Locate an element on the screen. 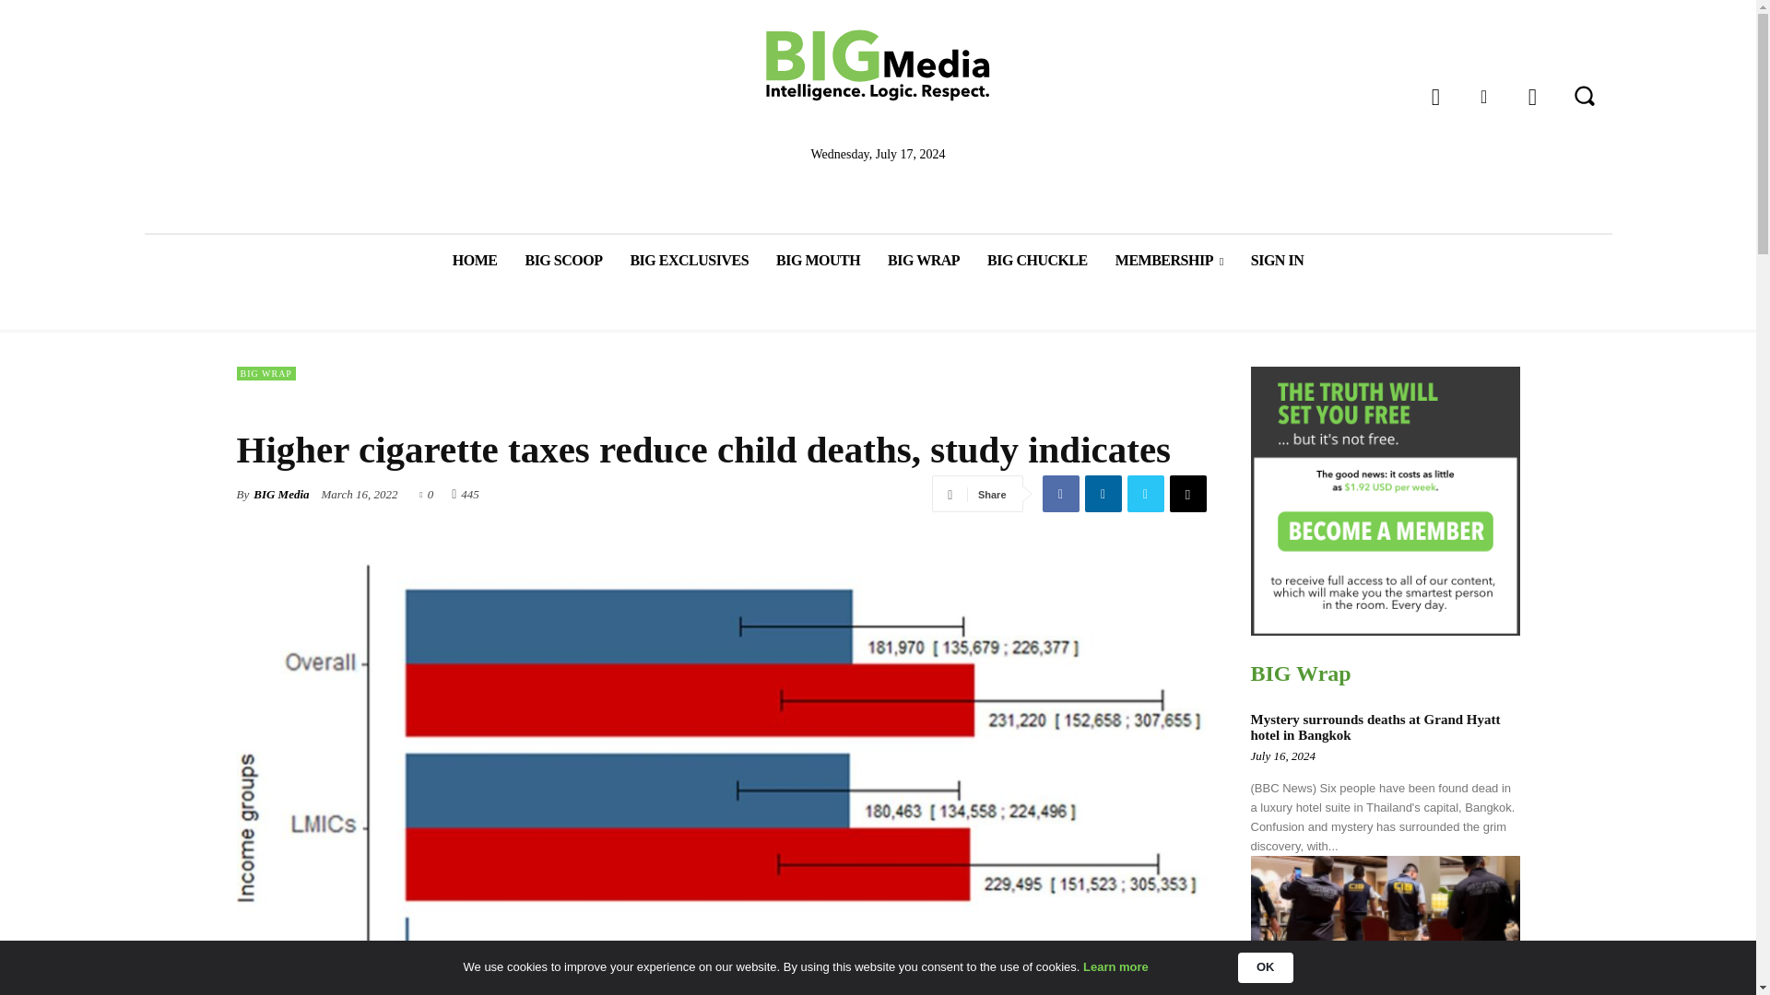 This screenshot has height=995, width=1770. BIG SCOOP is located at coordinates (563, 260).